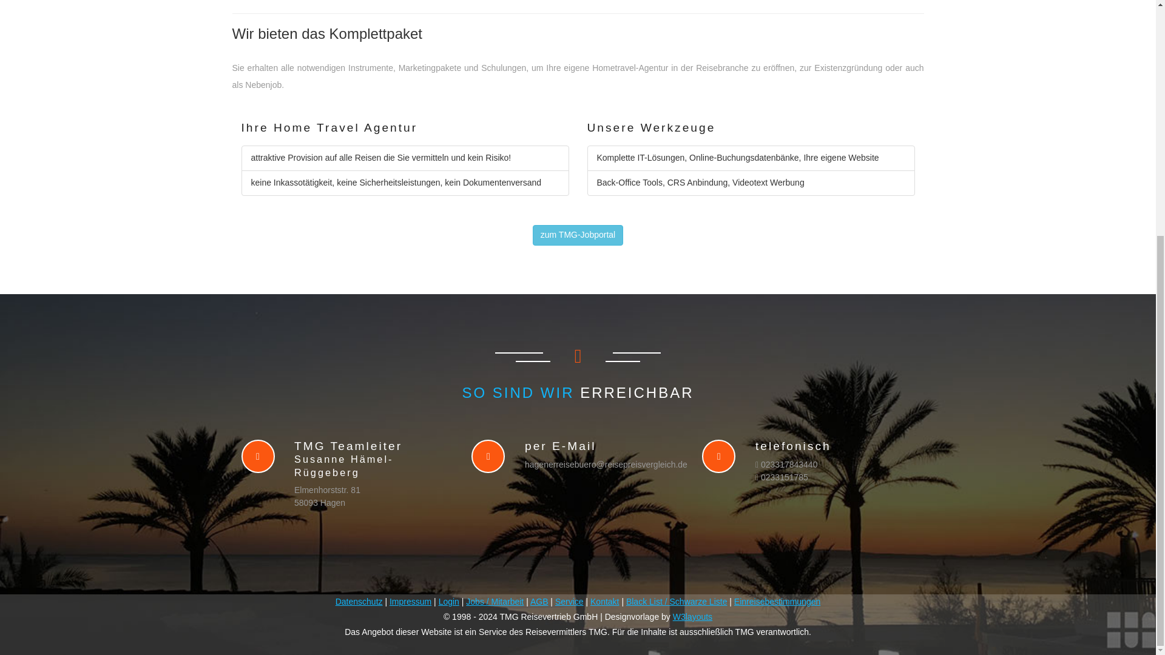  I want to click on Service, so click(569, 602).